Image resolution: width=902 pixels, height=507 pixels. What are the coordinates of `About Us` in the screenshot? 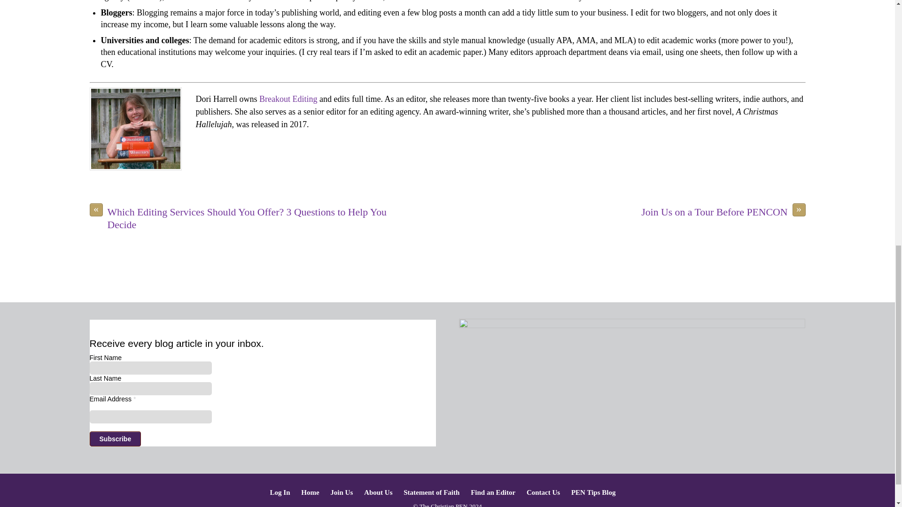 It's located at (378, 492).